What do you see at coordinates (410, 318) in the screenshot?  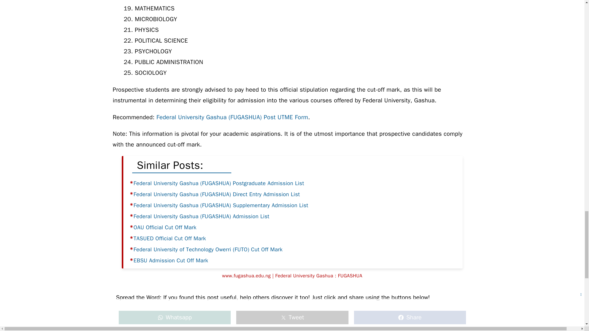 I see `Share on Facebook!` at bounding box center [410, 318].